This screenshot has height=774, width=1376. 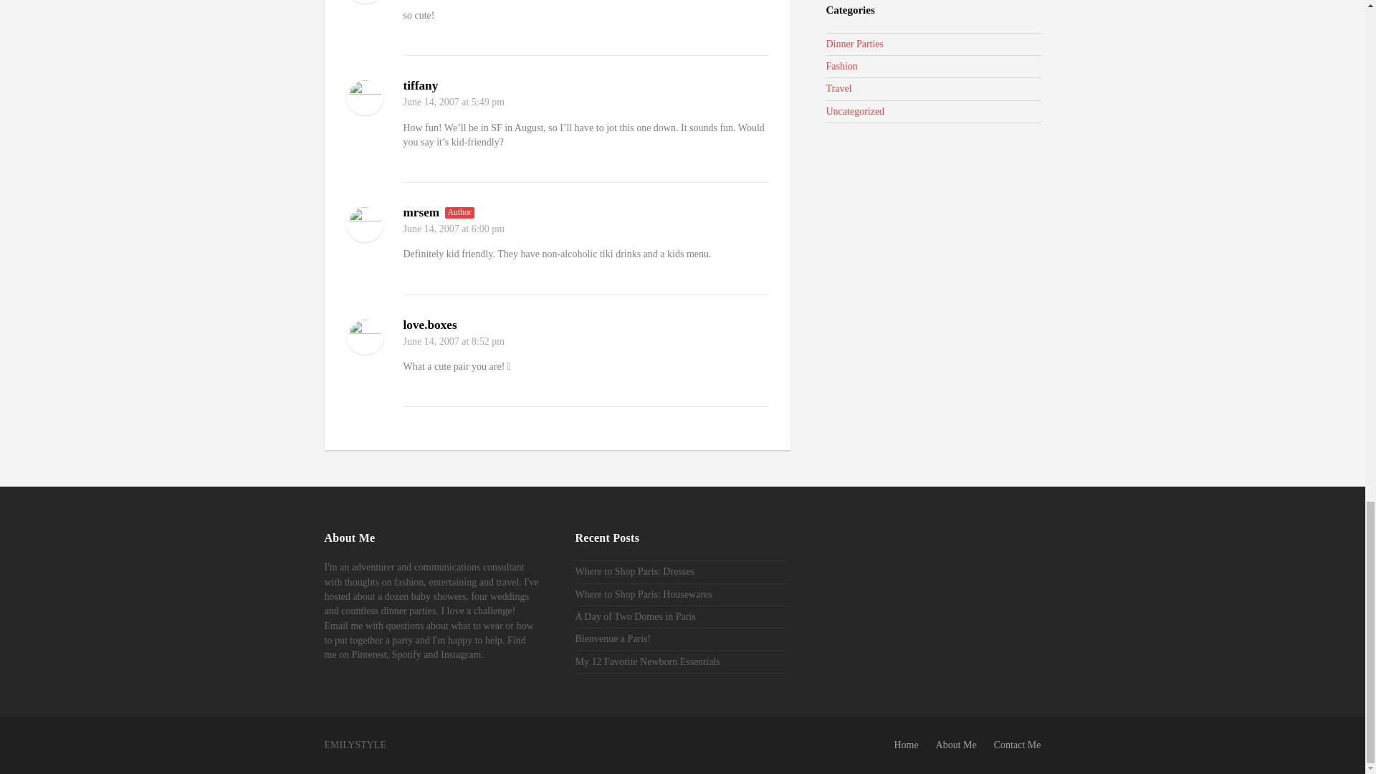 I want to click on love.boxes, so click(x=430, y=325).